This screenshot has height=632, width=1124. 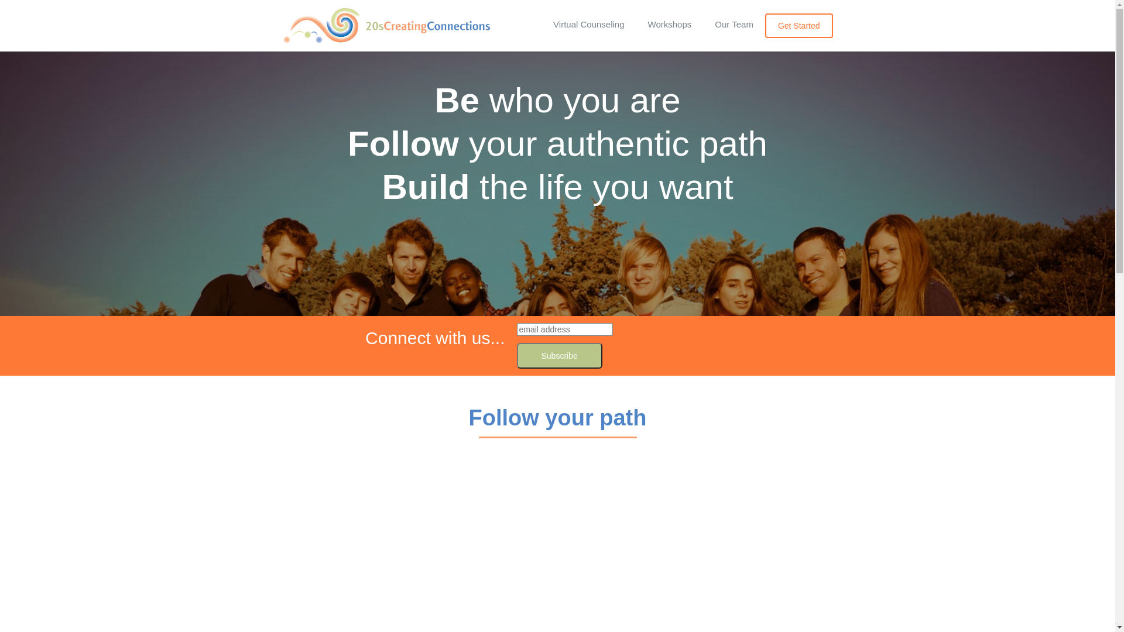 I want to click on Get Started, so click(x=799, y=26).